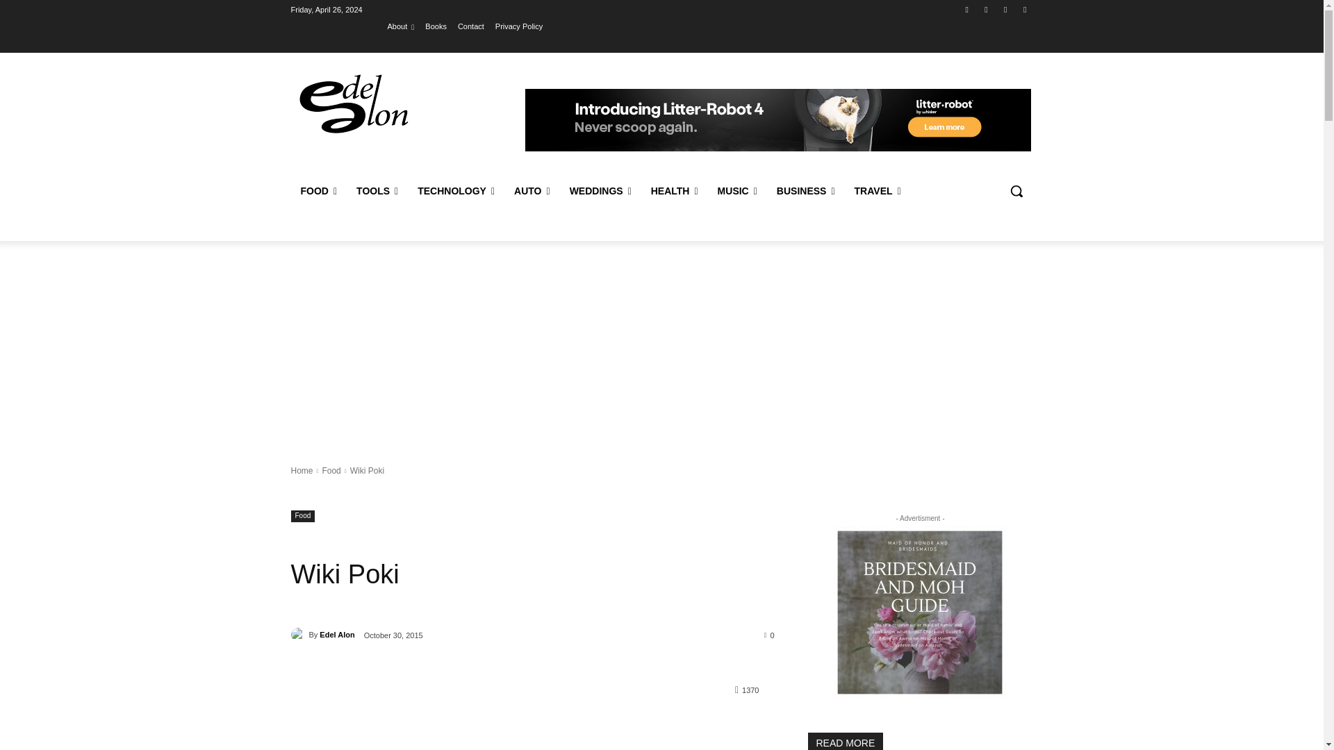  Describe the element at coordinates (318, 190) in the screenshot. I see `FOOD` at that location.